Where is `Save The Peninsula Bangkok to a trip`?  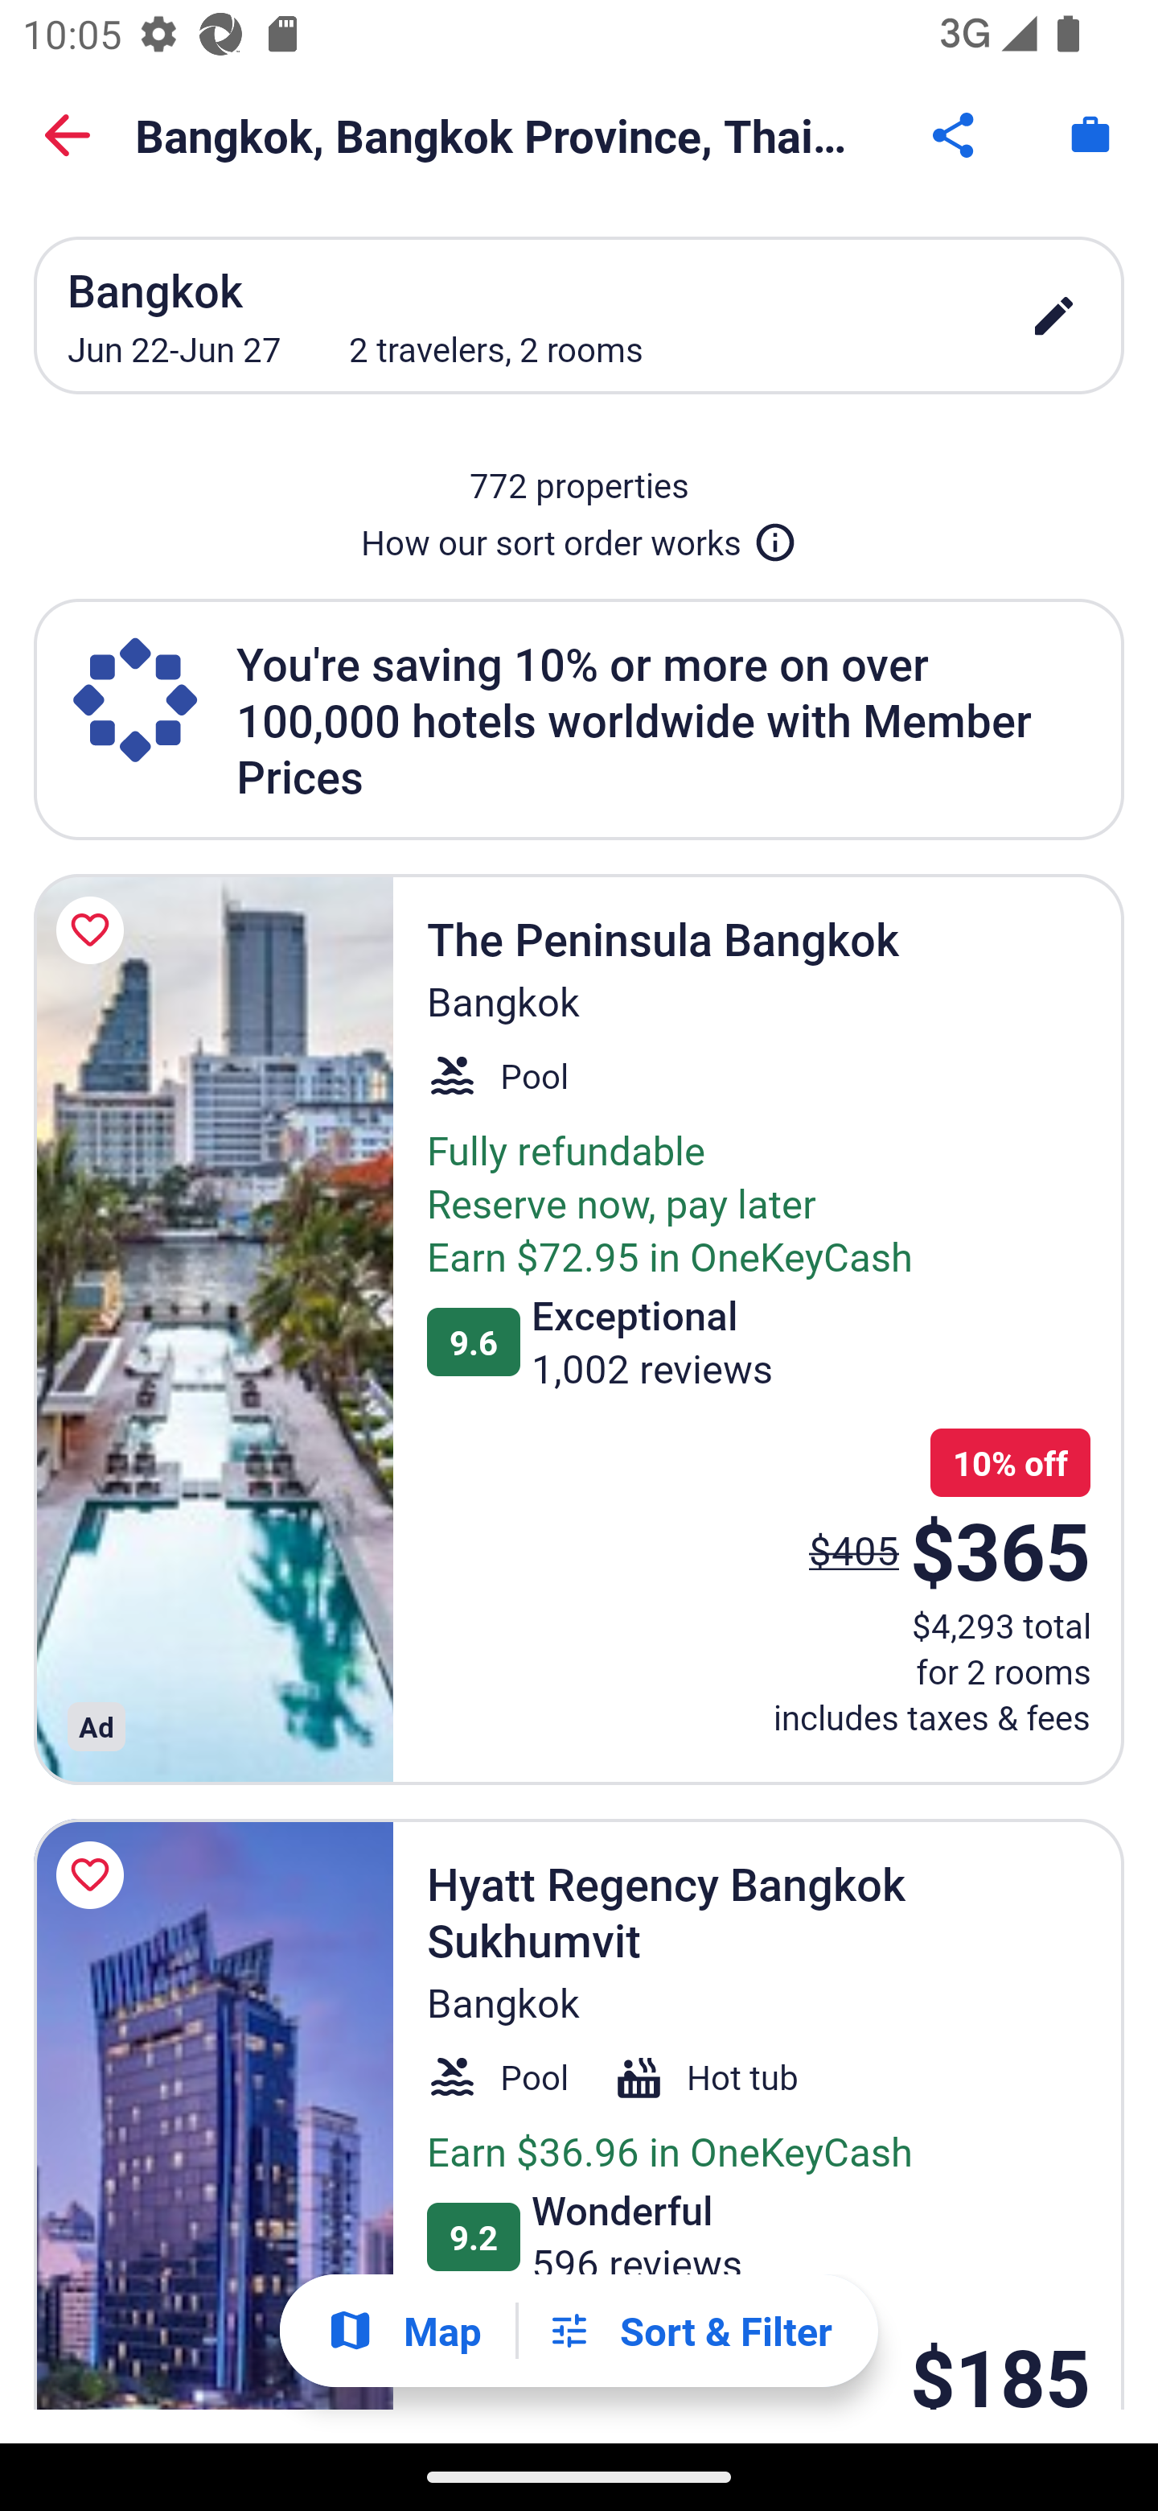 Save The Peninsula Bangkok to a trip is located at coordinates (95, 930).